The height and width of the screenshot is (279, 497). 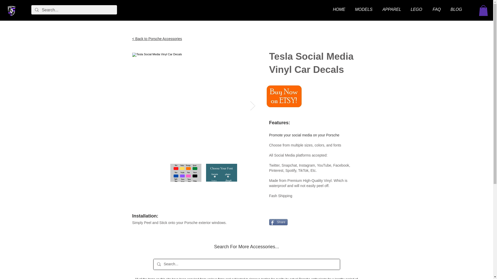 What do you see at coordinates (390, 10) in the screenshot?
I see `APPAREL` at bounding box center [390, 10].